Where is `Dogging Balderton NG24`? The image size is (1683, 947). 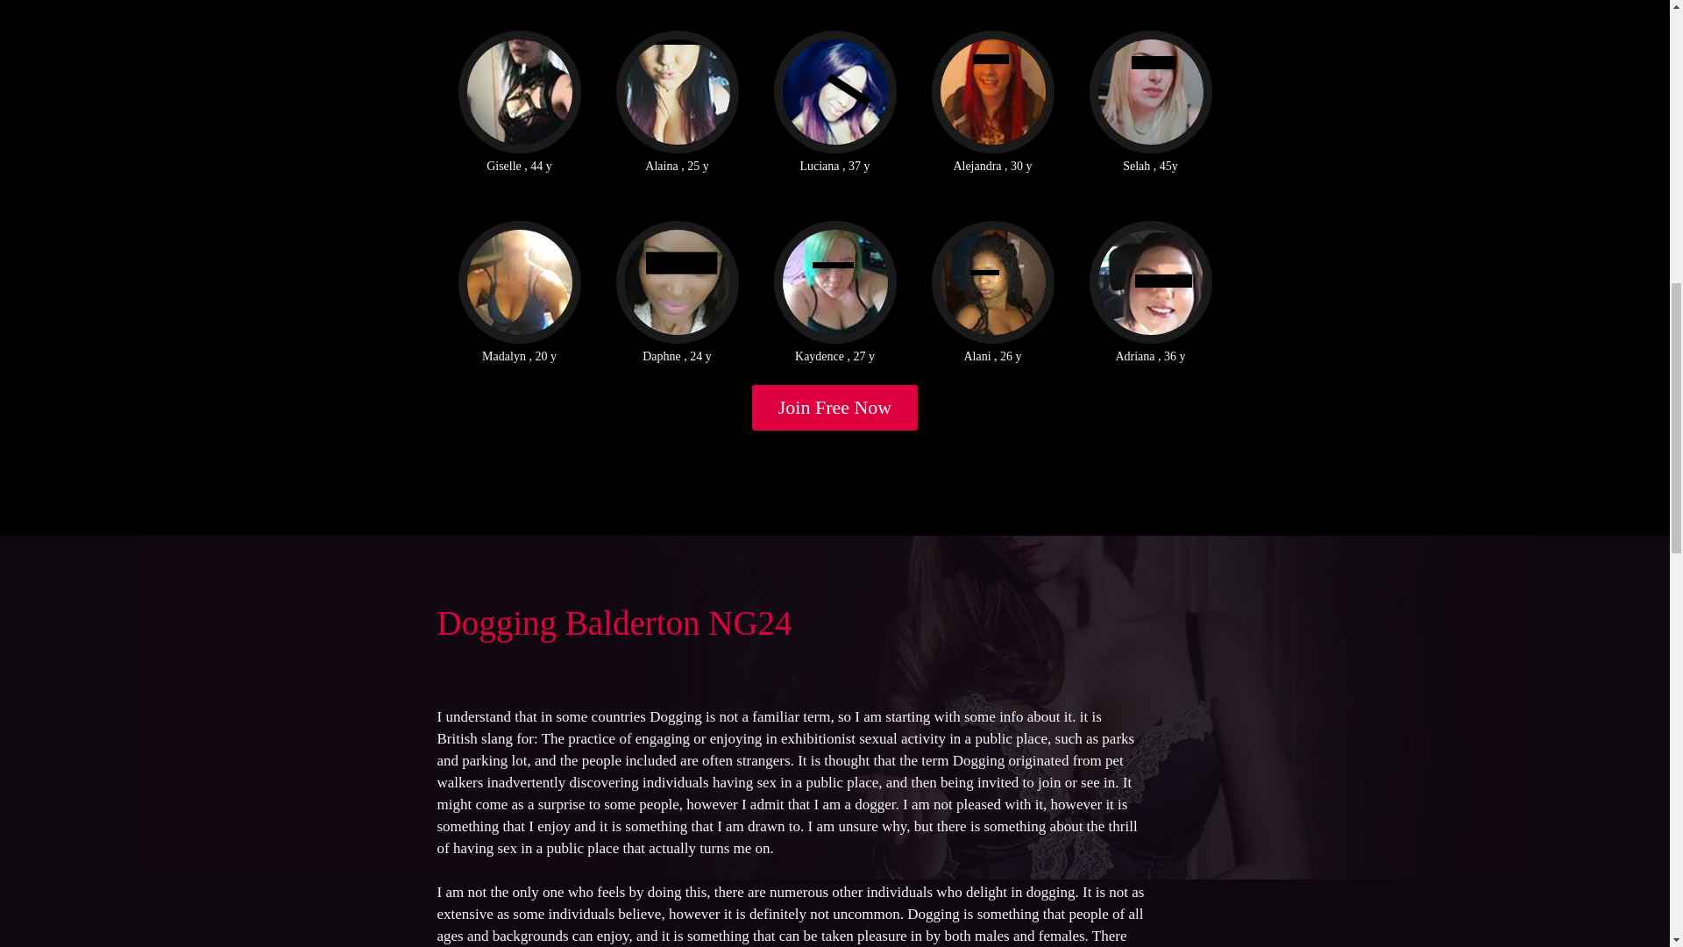
Dogging Balderton NG24 is located at coordinates (614, 623).